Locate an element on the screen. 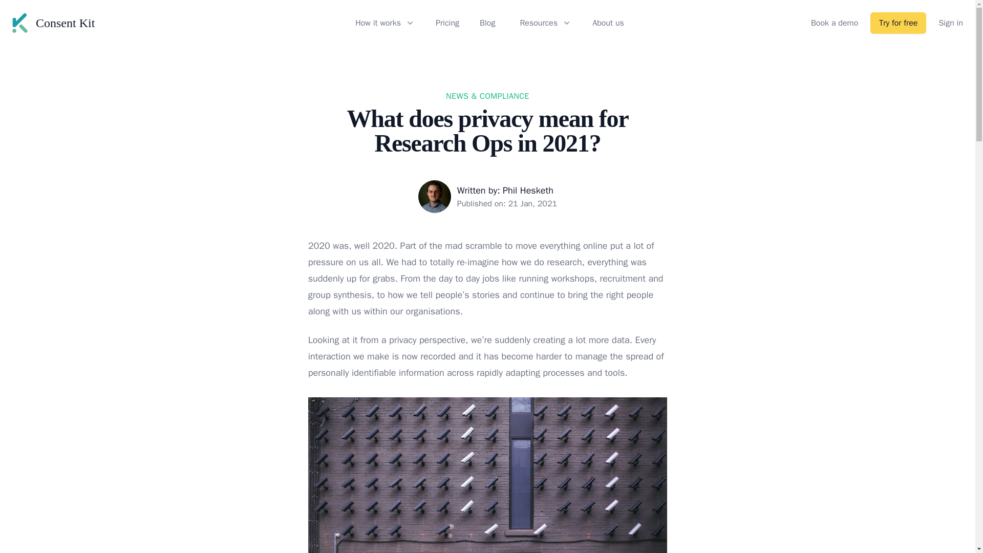  About us is located at coordinates (608, 23).